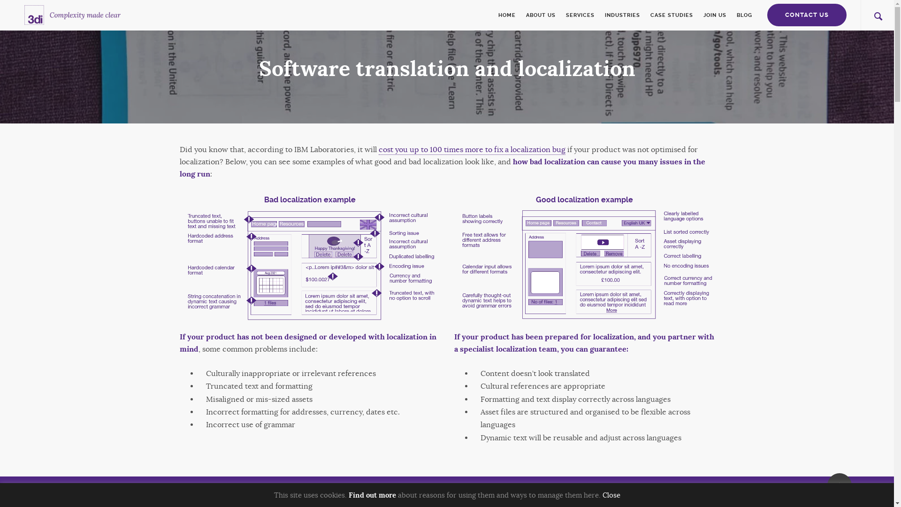 The width and height of the screenshot is (901, 507). I want to click on cost you up to 100 times more to fix a localization bug, so click(472, 150).